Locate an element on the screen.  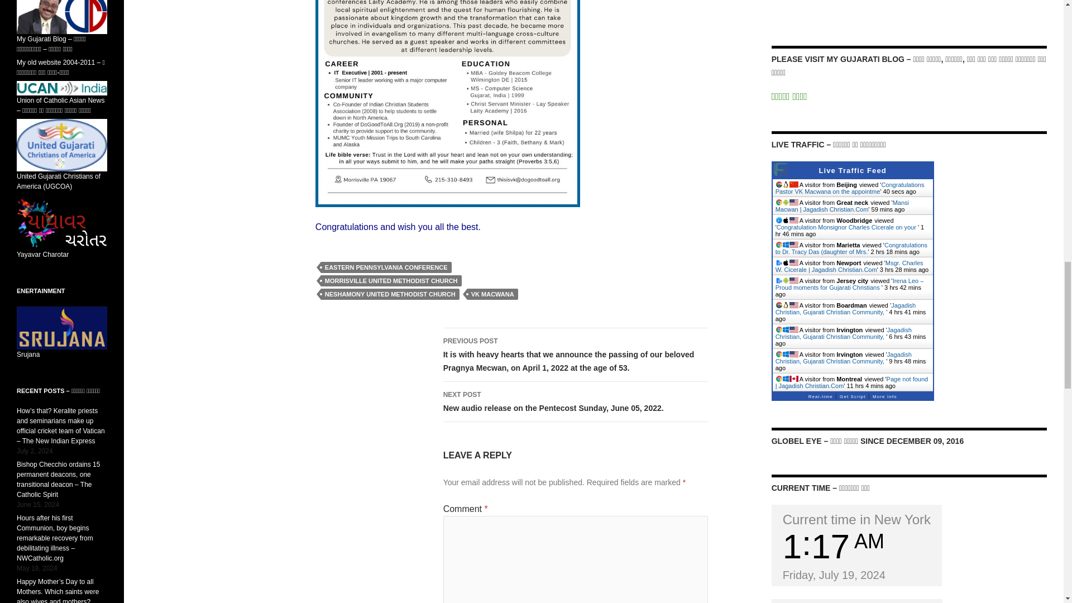
United States is located at coordinates (794, 202).